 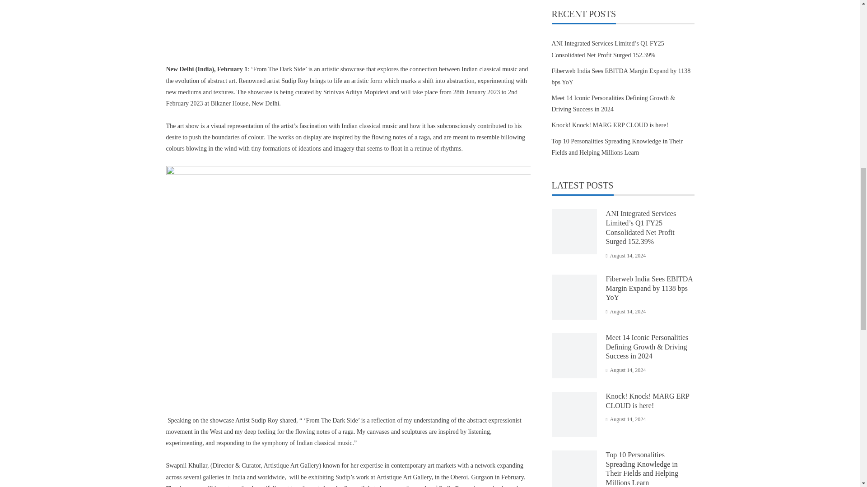 What do you see at coordinates (621, 77) in the screenshot?
I see `Fiberweb India Sees EBITDA Margin Expand by 1138 bps YoY` at bounding box center [621, 77].